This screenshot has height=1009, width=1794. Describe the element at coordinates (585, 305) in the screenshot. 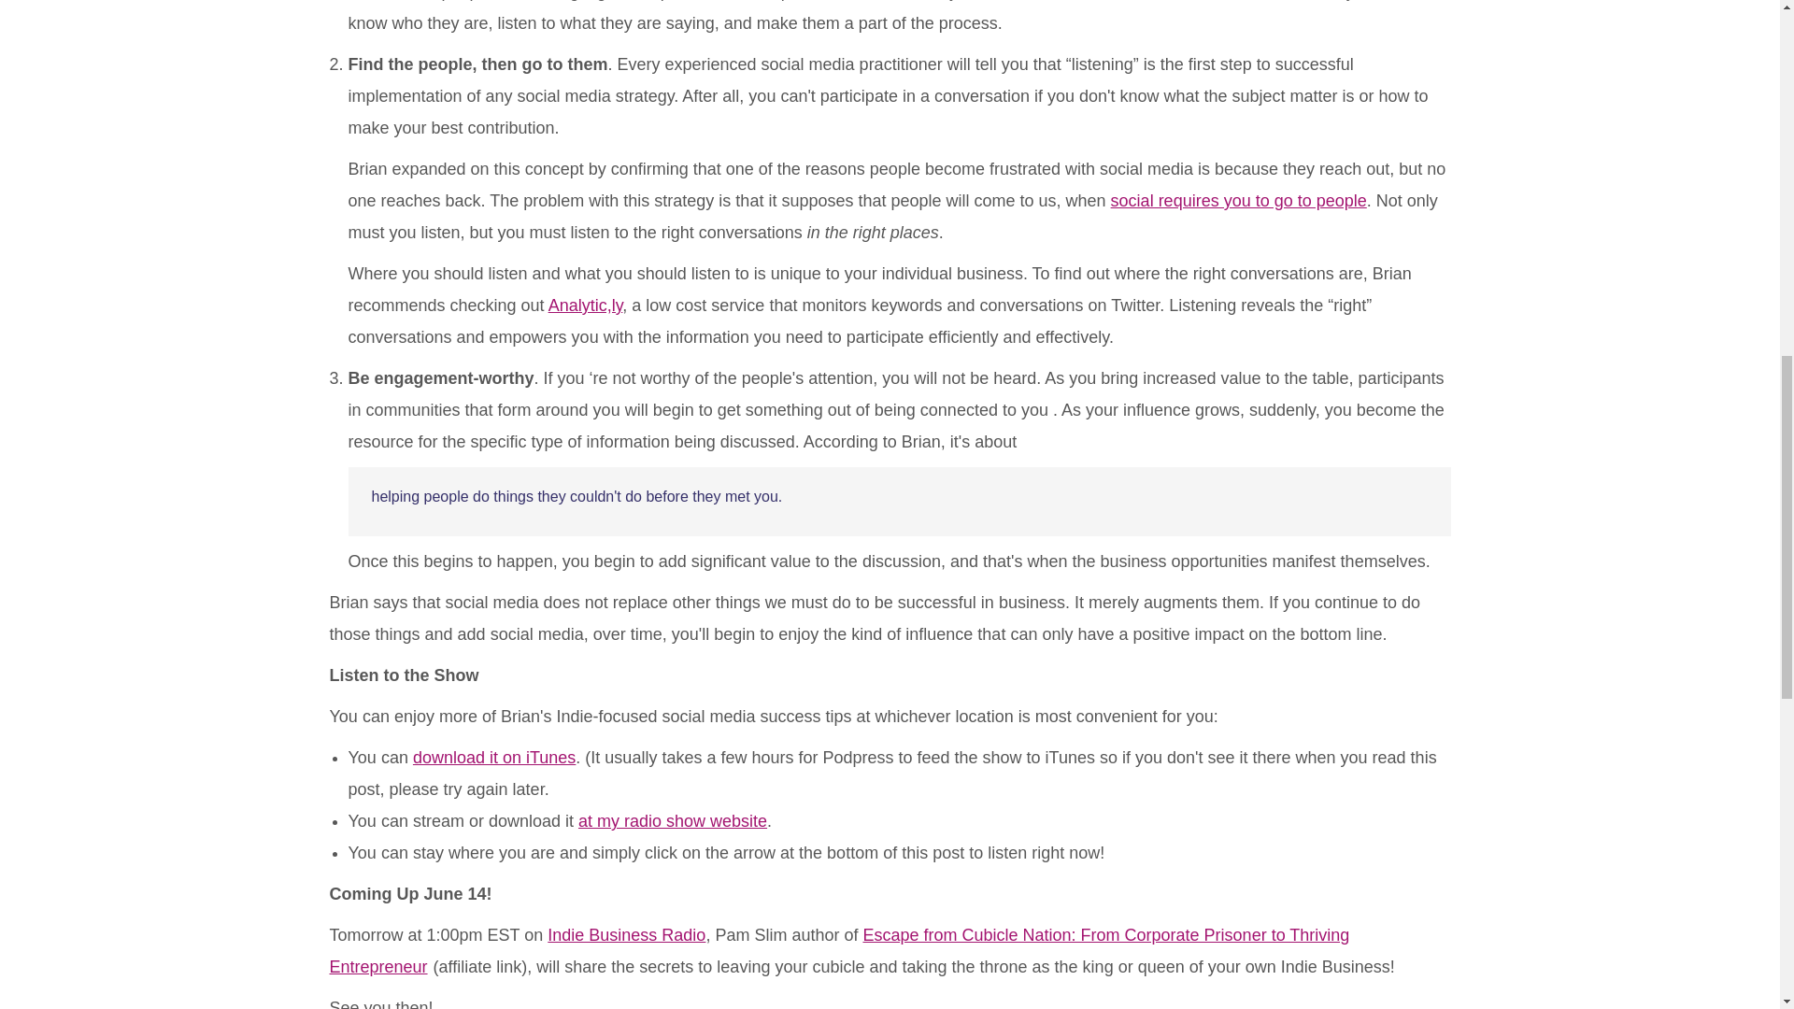

I see `Analytic,ly` at that location.